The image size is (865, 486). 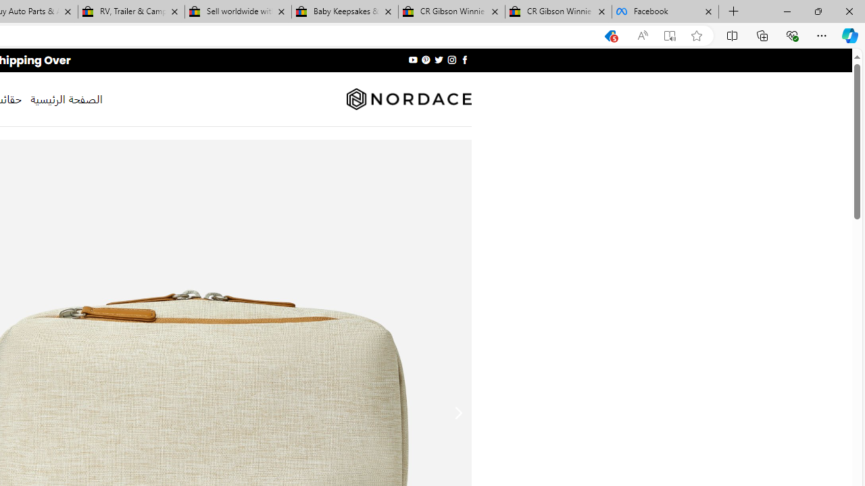 I want to click on Settings and more (Alt+F), so click(x=822, y=35).